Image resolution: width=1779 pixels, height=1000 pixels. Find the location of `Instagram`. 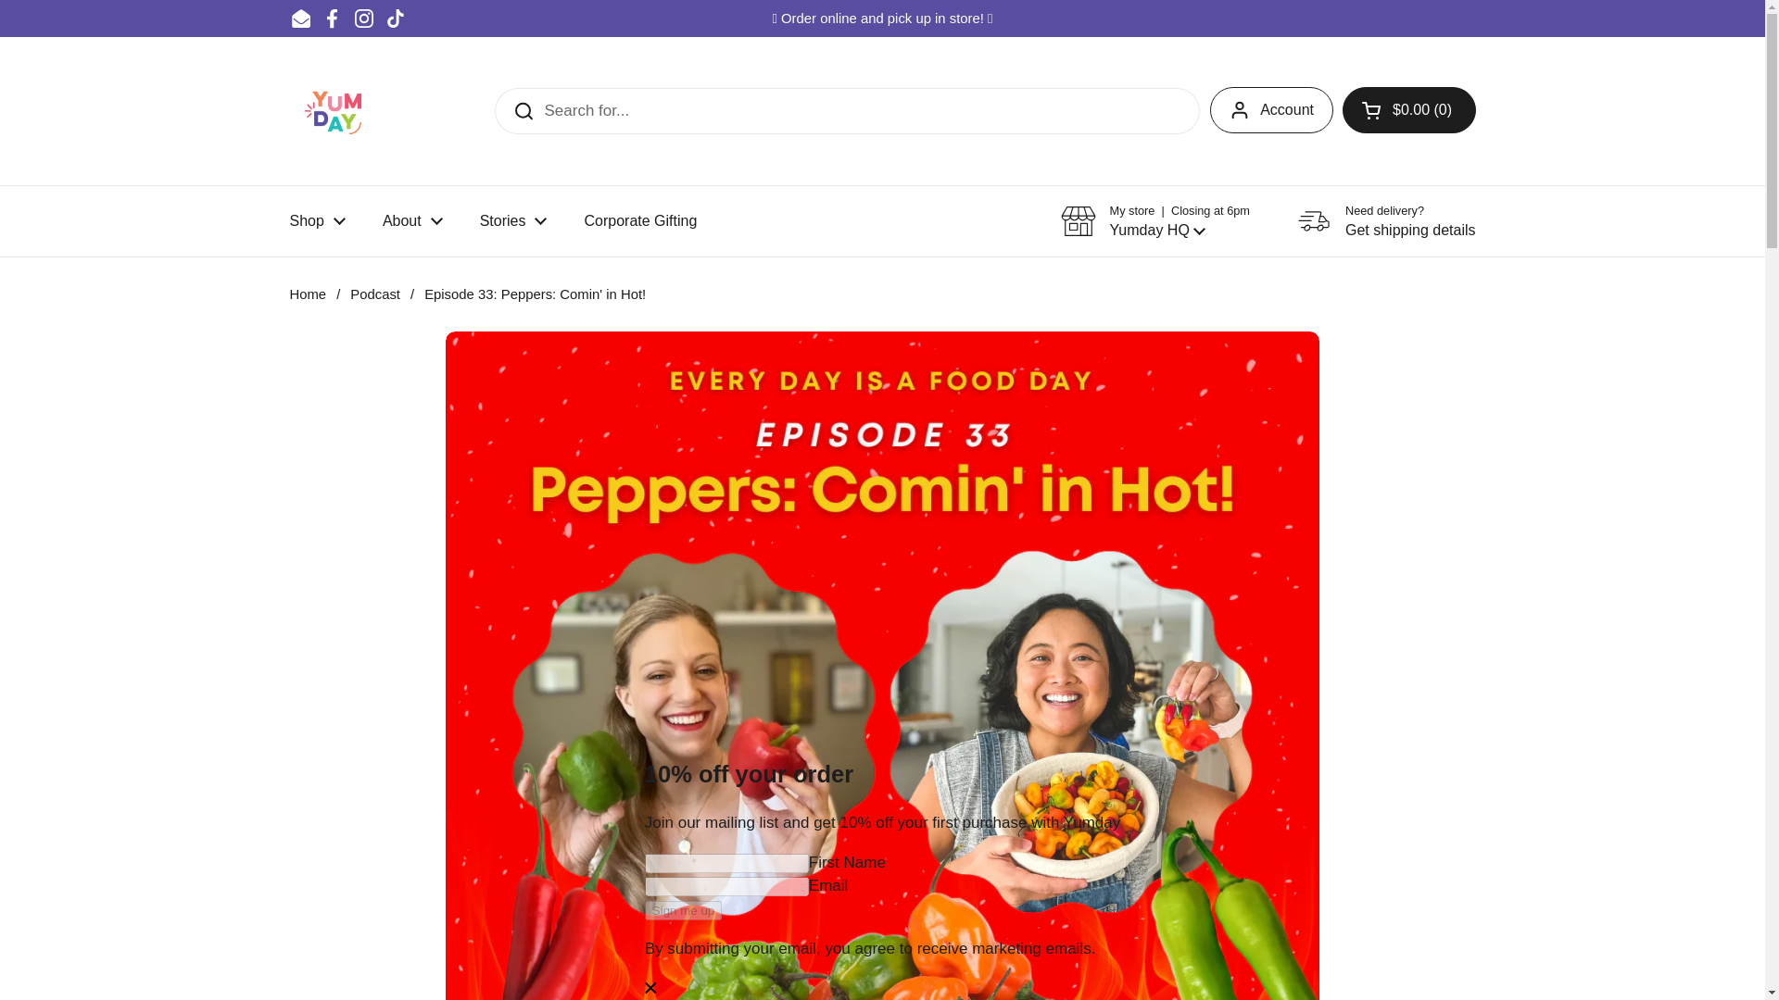

Instagram is located at coordinates (363, 19).